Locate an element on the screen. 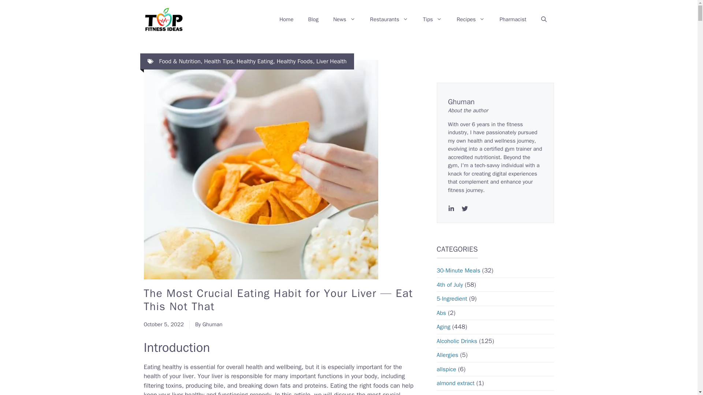 Image resolution: width=703 pixels, height=395 pixels. Home is located at coordinates (286, 19).